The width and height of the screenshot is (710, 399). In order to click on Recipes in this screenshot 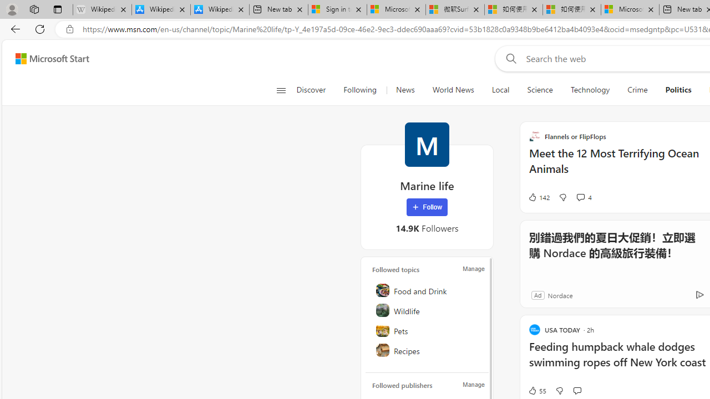, I will do `click(428, 350)`.